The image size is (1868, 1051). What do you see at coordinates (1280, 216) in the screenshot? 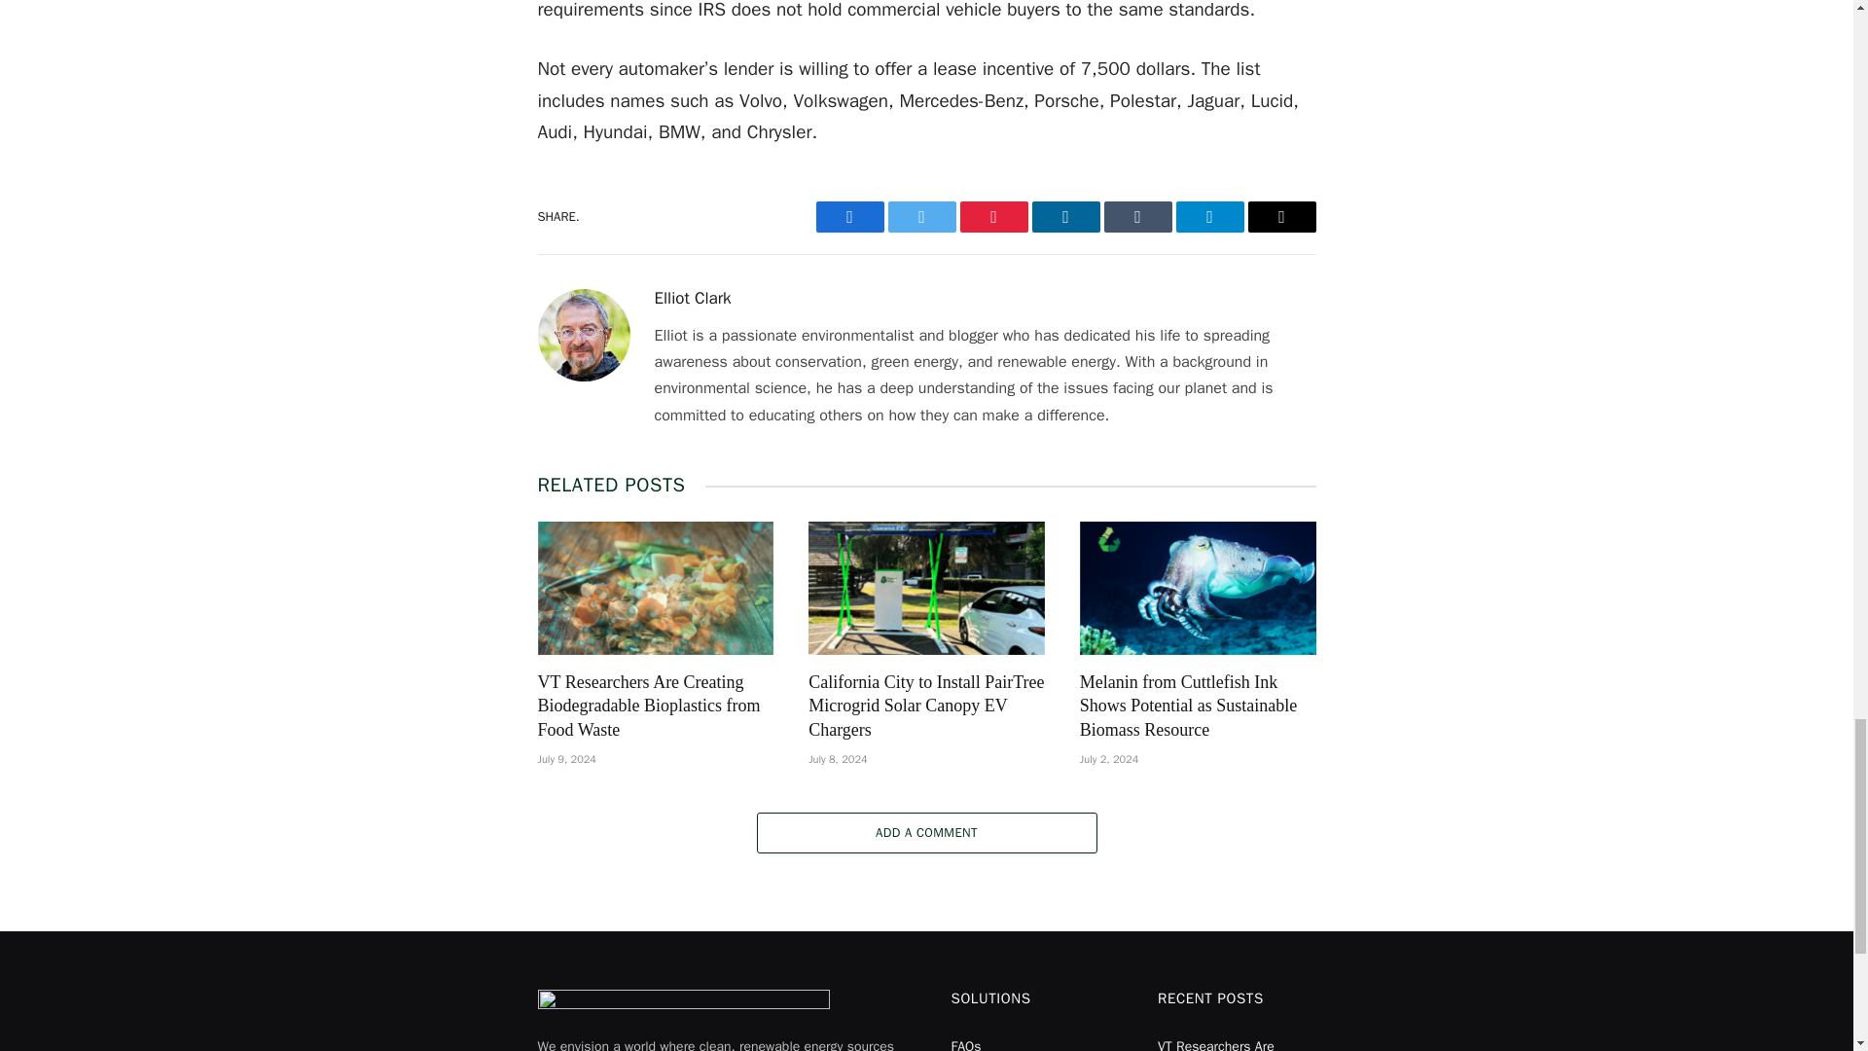
I see `Share via Email` at bounding box center [1280, 216].